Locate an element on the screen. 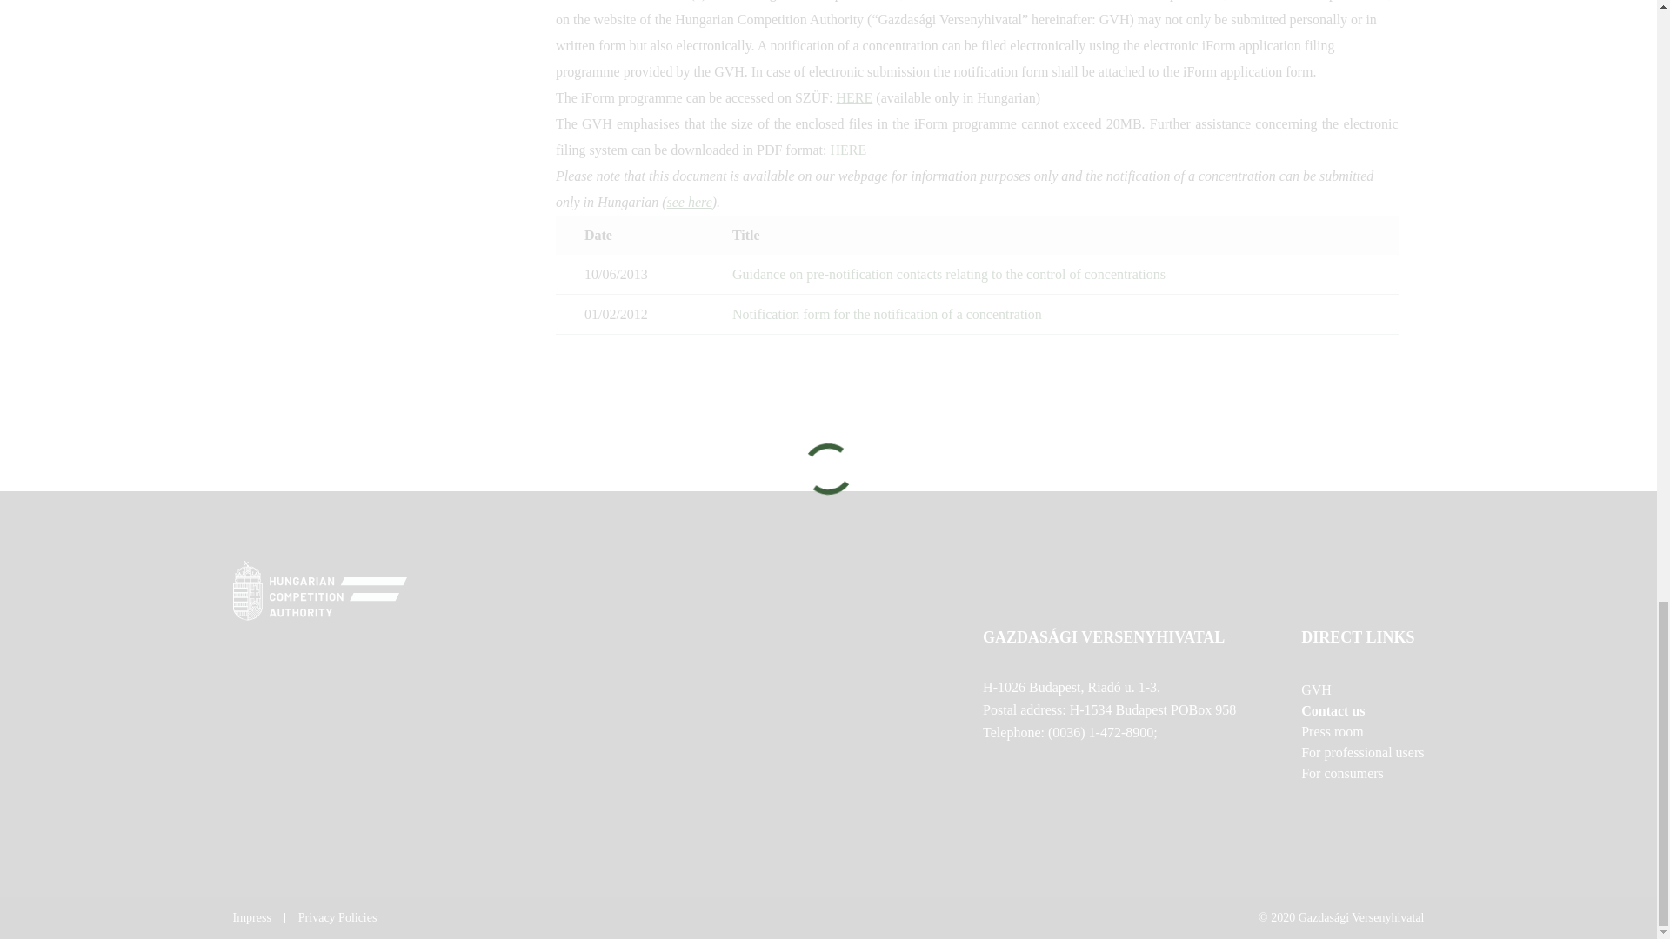  Hungarian Competition Authority is located at coordinates (828, 593).